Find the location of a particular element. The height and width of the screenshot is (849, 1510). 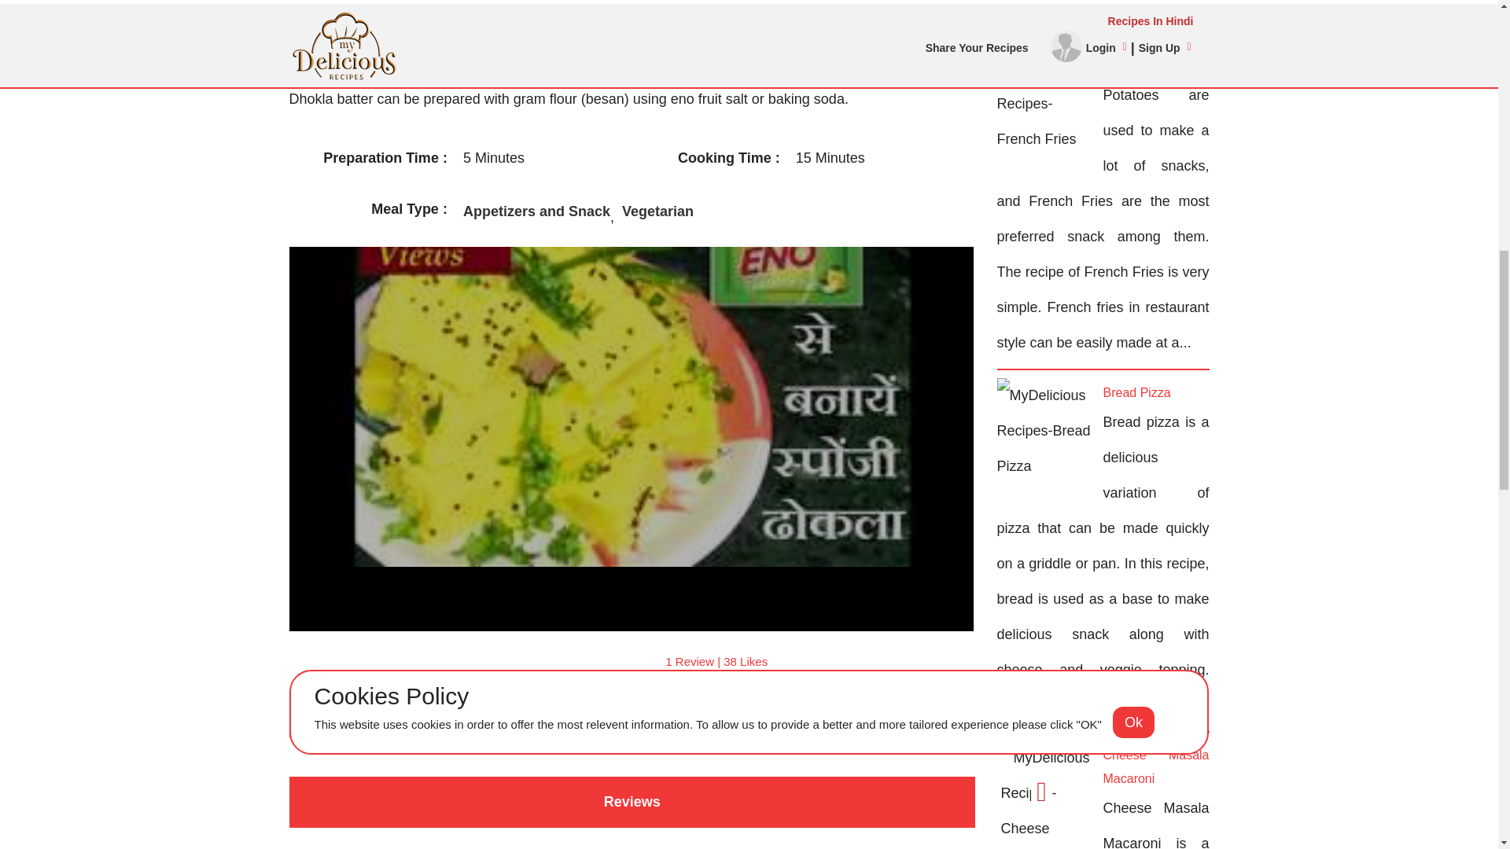

Rate is located at coordinates (562, 662).